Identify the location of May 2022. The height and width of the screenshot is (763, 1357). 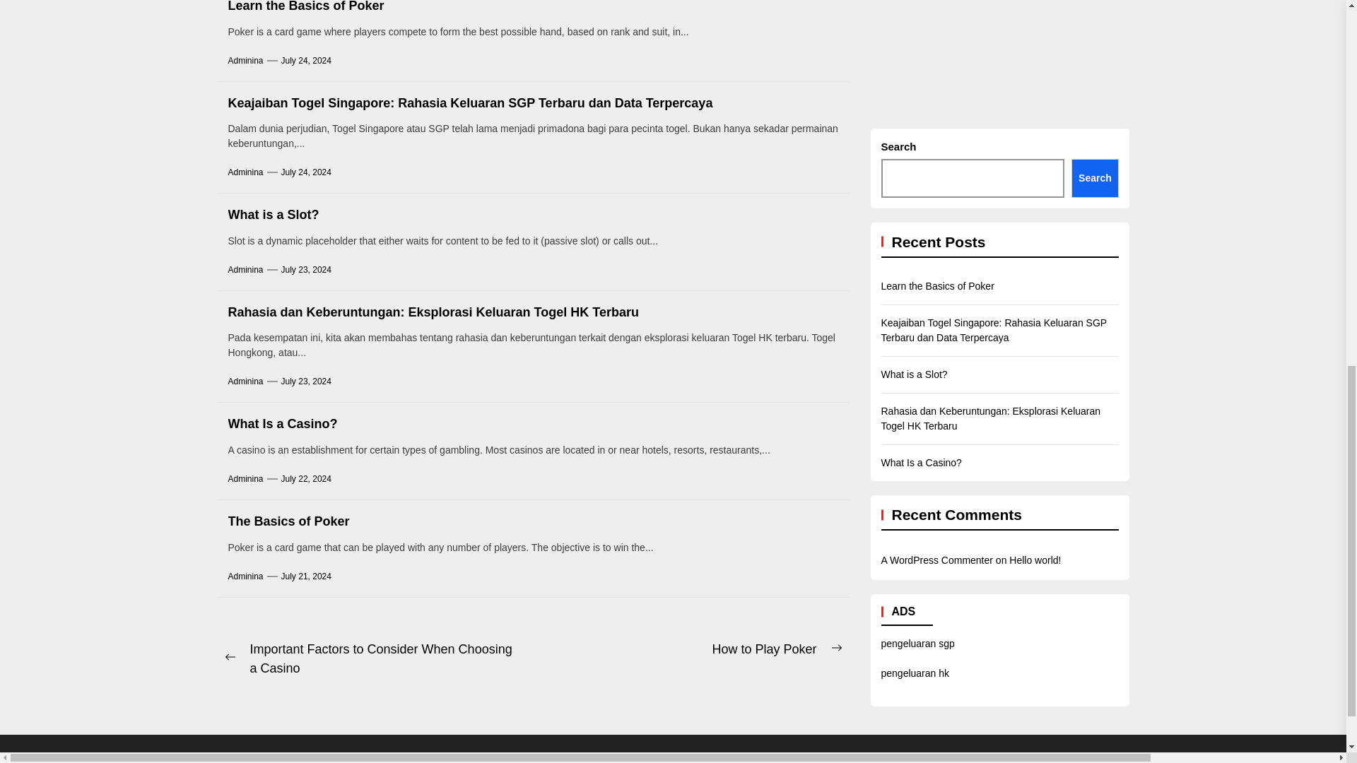
(1311, 289).